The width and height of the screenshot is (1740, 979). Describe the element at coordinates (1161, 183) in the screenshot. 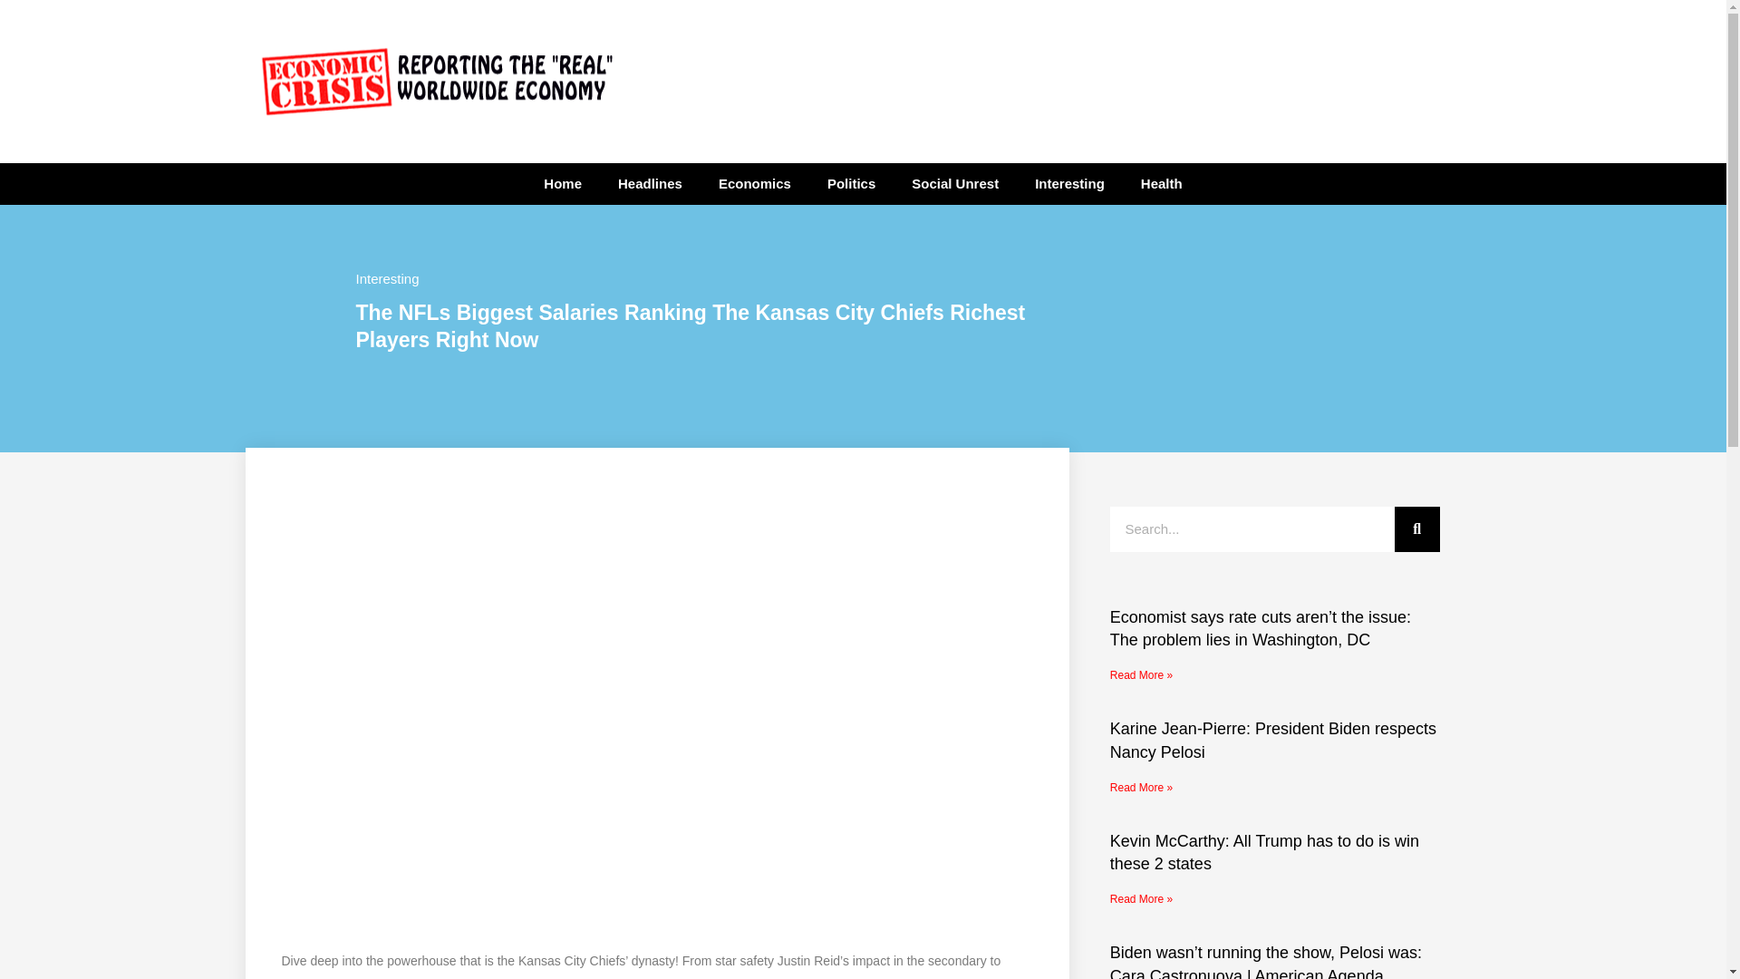

I see `Health` at that location.